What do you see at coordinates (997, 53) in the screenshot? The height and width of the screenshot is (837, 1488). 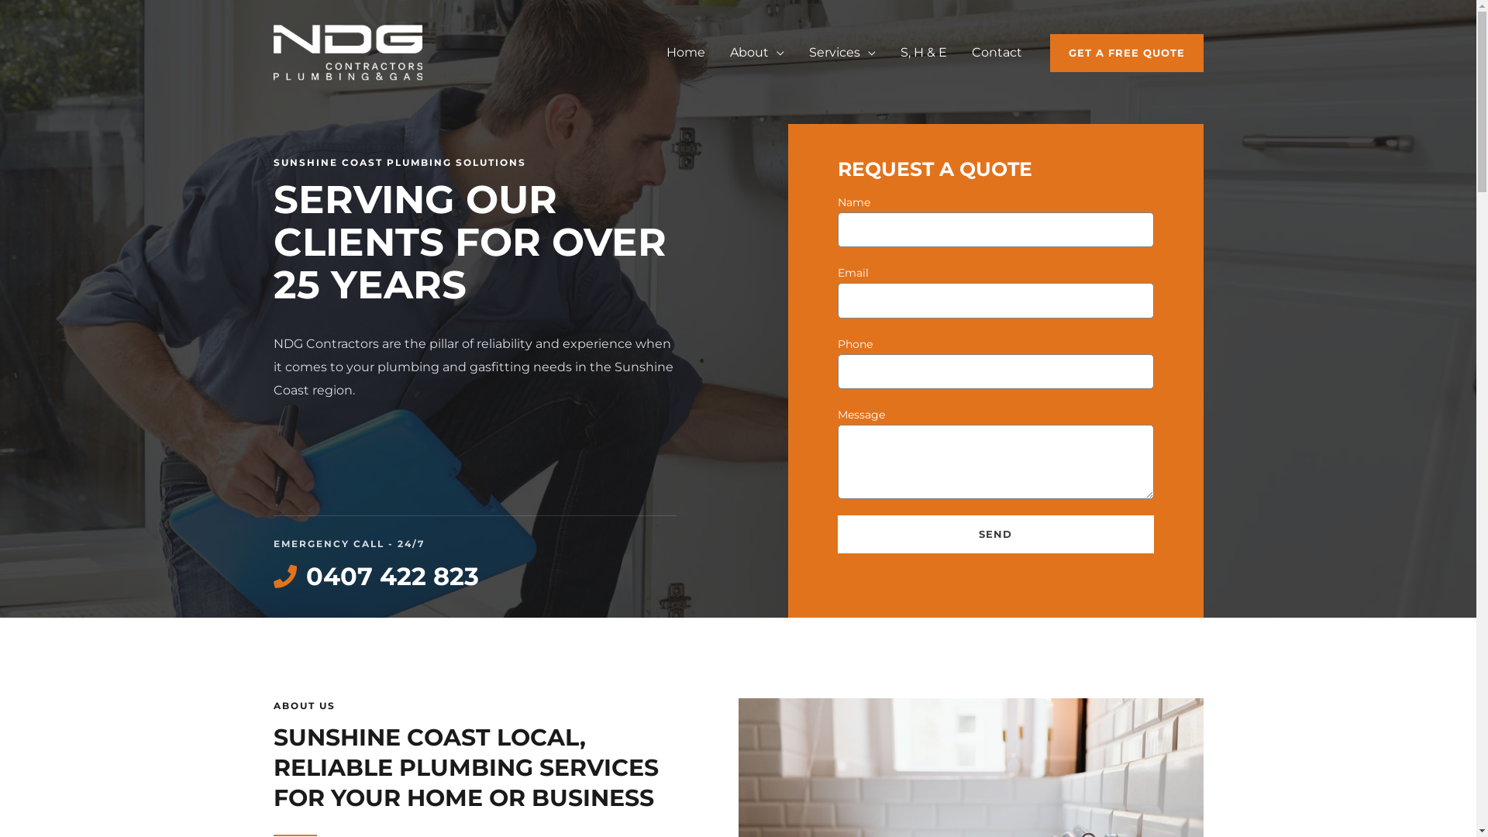 I see `Contact` at bounding box center [997, 53].